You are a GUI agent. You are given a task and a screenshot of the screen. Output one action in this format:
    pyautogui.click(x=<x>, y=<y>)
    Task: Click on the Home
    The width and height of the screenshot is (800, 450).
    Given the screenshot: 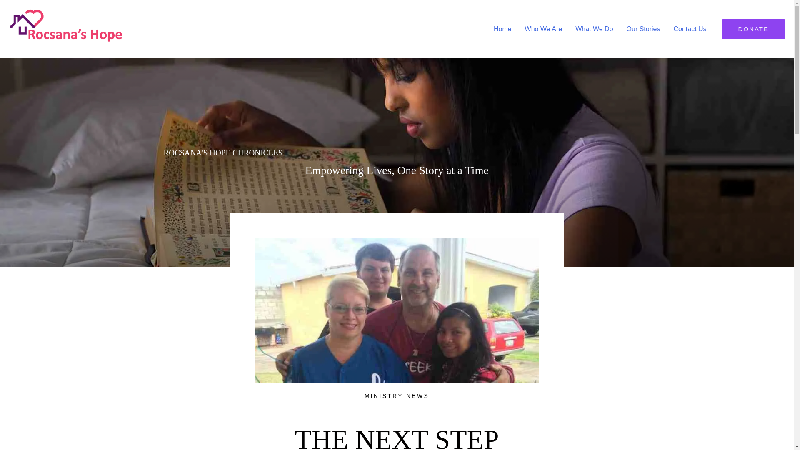 What is the action you would take?
    pyautogui.click(x=502, y=29)
    